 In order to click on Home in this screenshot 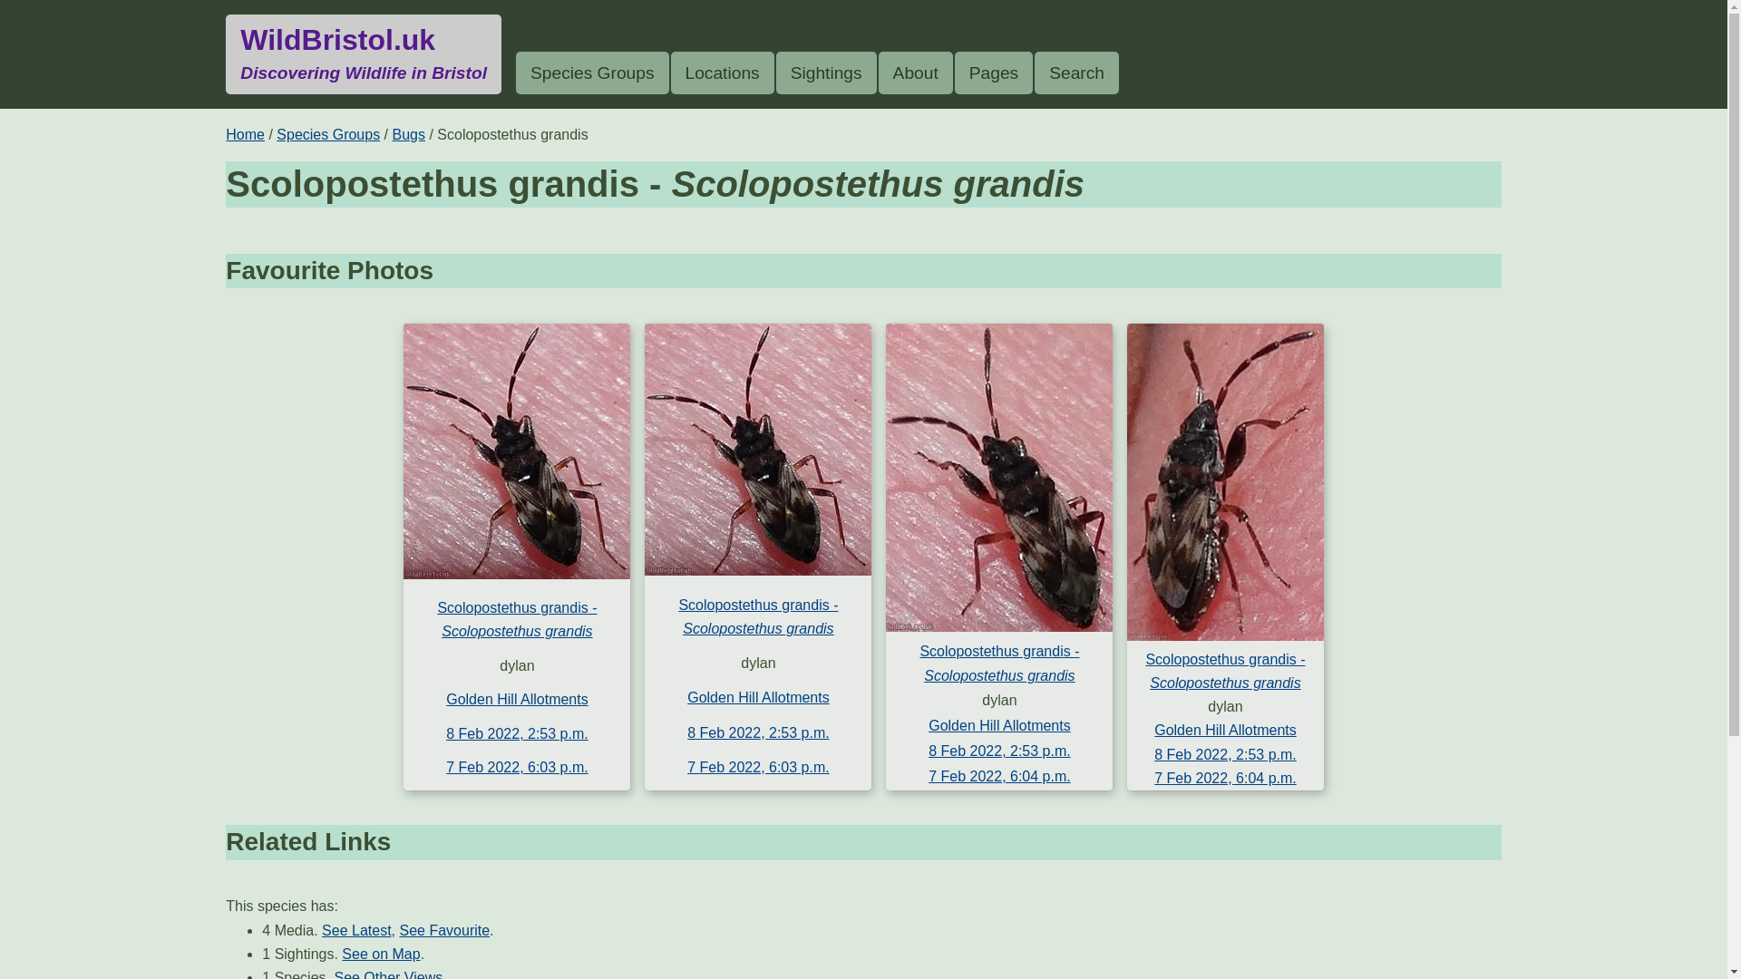, I will do `click(245, 134)`.